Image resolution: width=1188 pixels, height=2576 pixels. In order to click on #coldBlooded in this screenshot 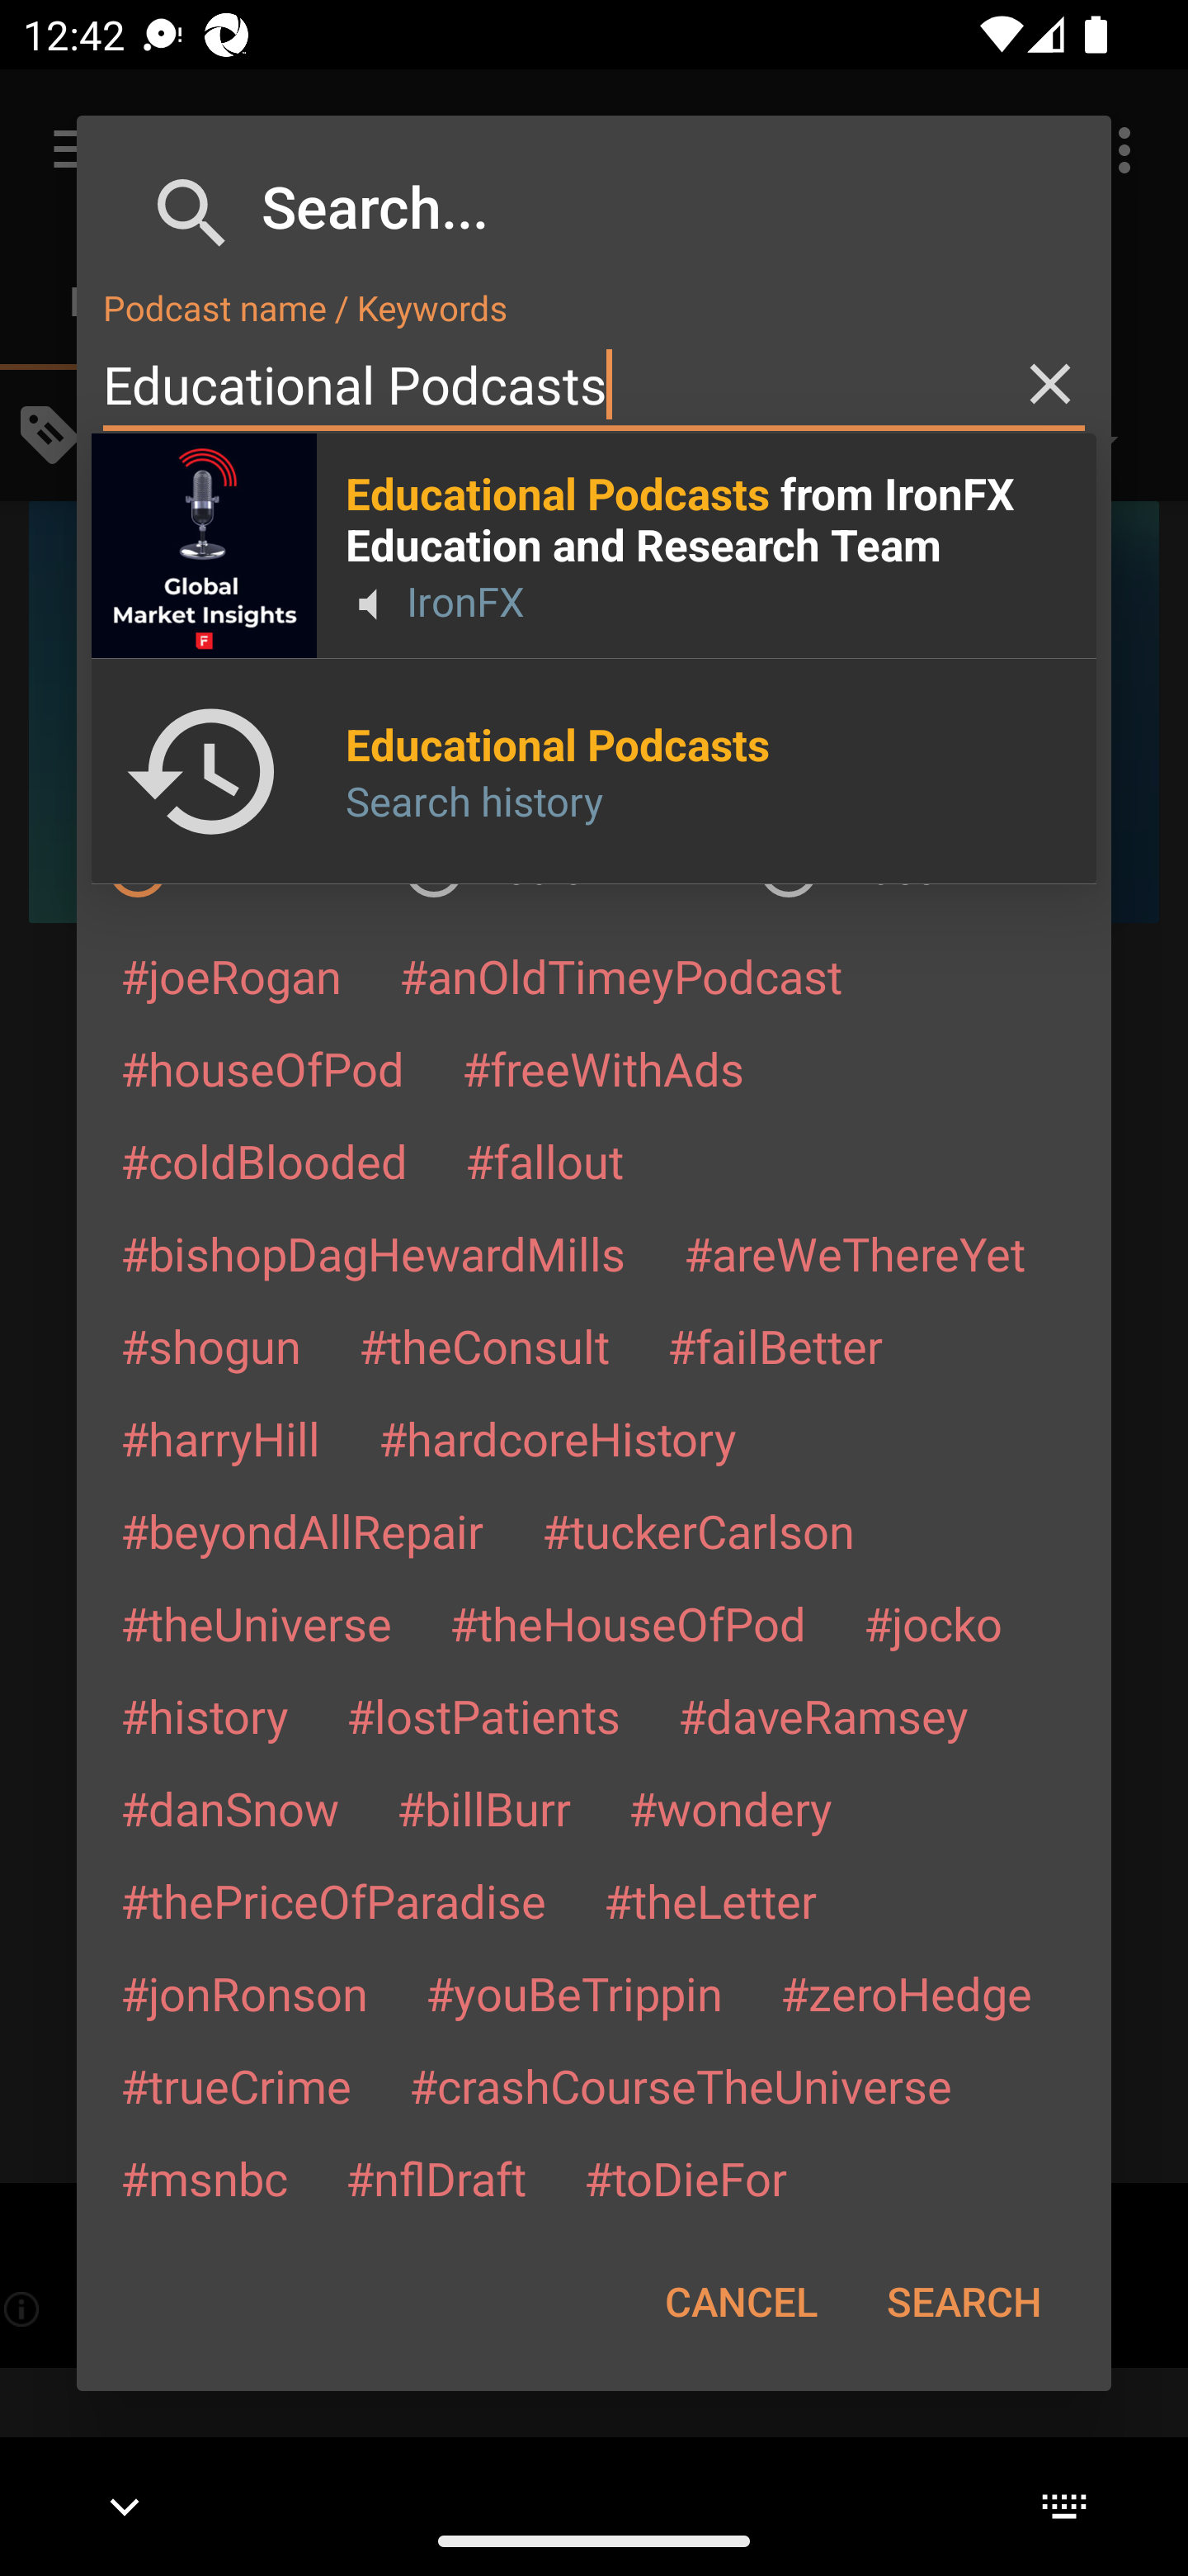, I will do `click(263, 1160)`.